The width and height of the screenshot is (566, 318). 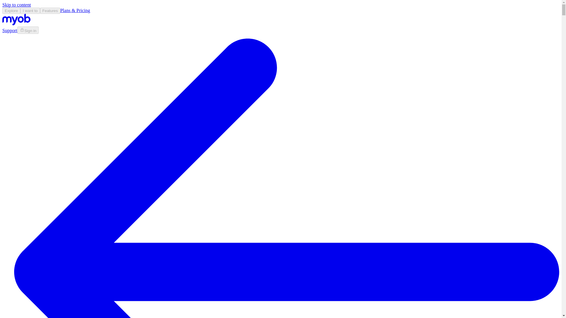 I want to click on Explore, so click(x=11, y=11).